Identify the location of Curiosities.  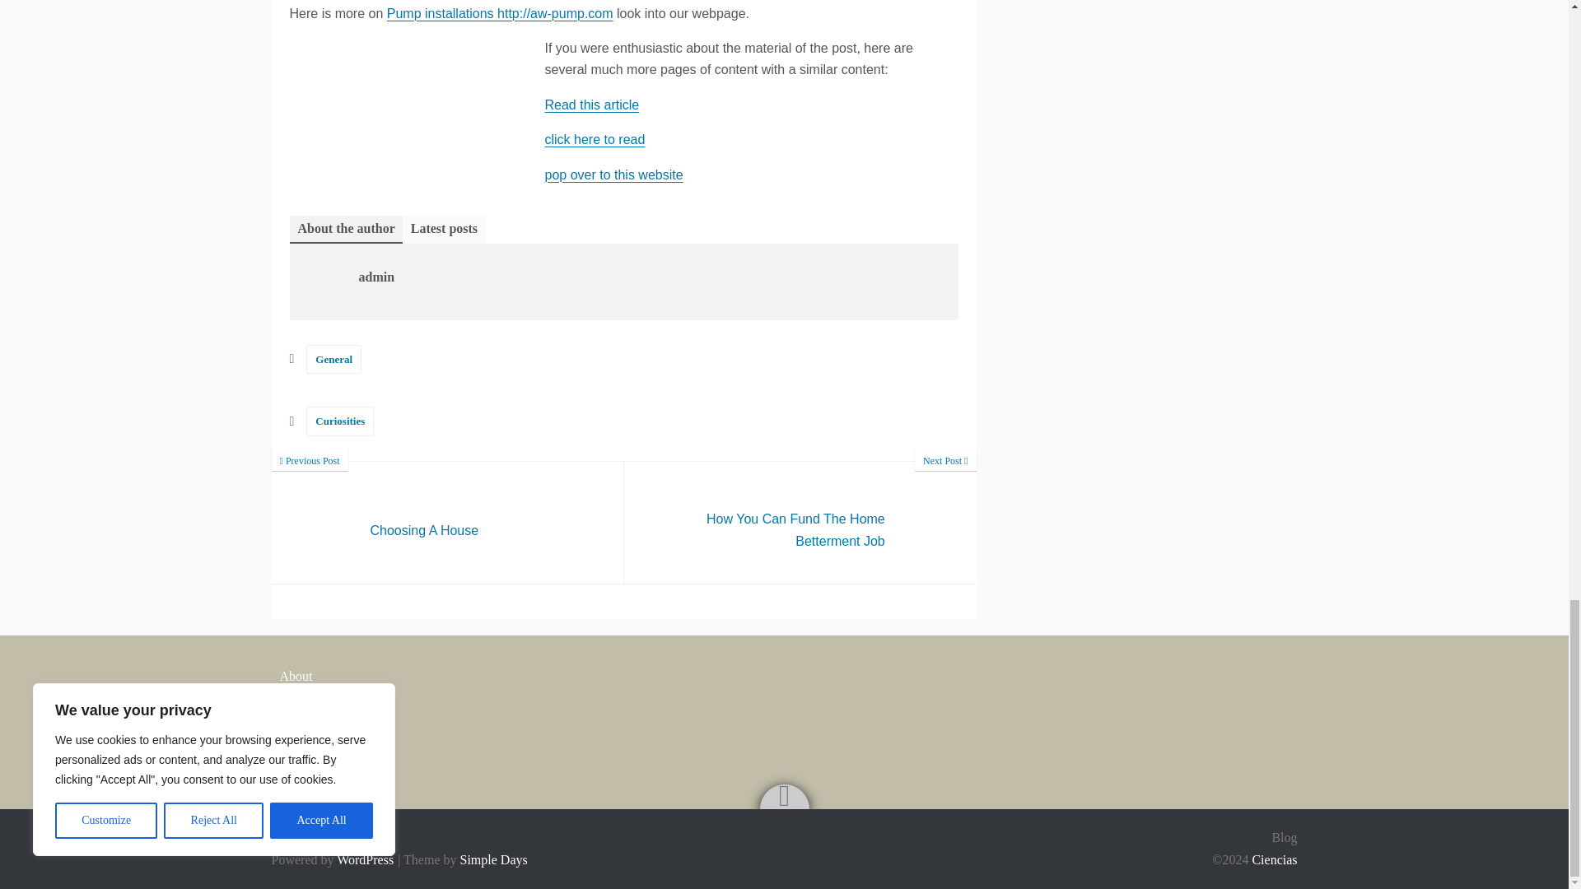
(595, 139).